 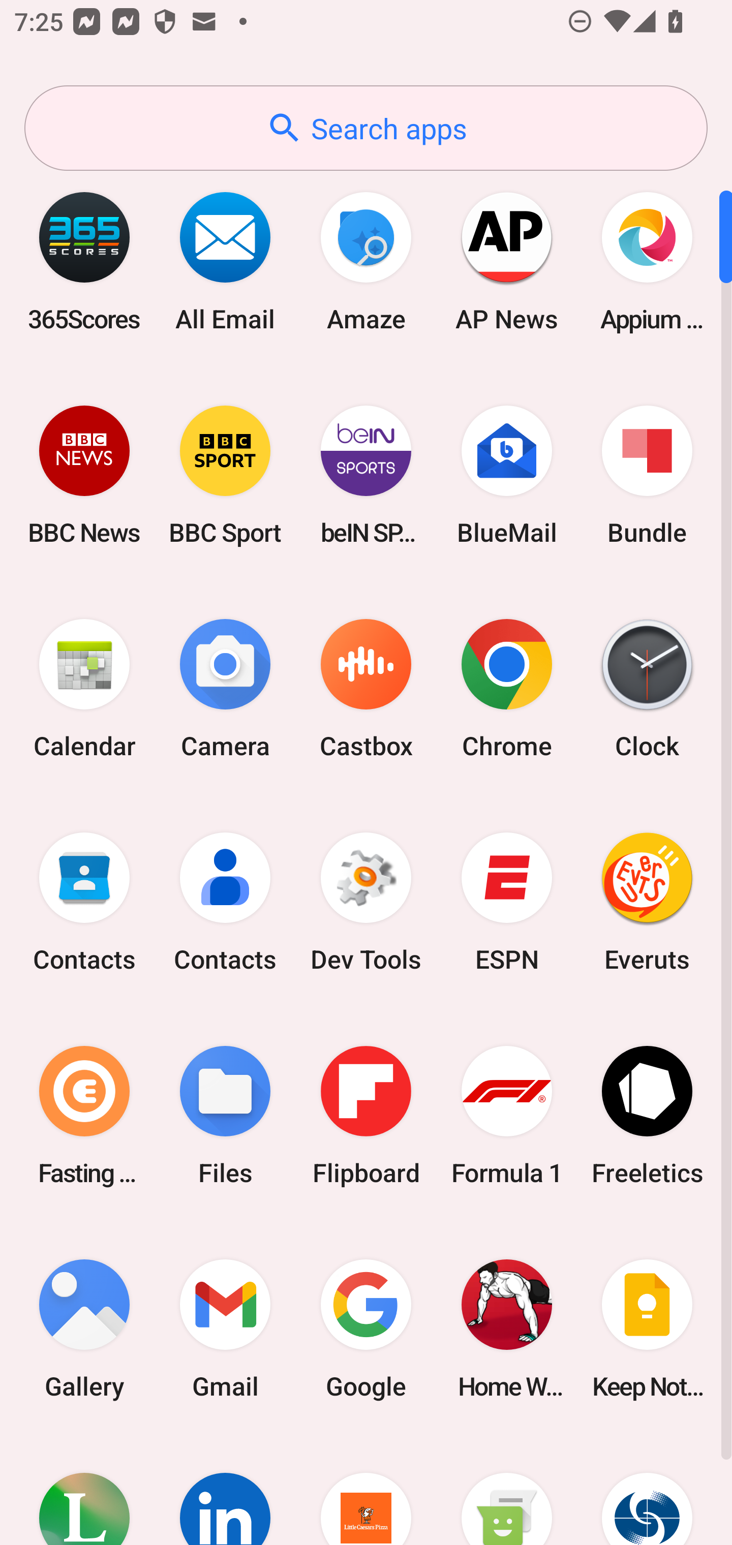 What do you see at coordinates (225, 1115) in the screenshot?
I see `Files` at bounding box center [225, 1115].